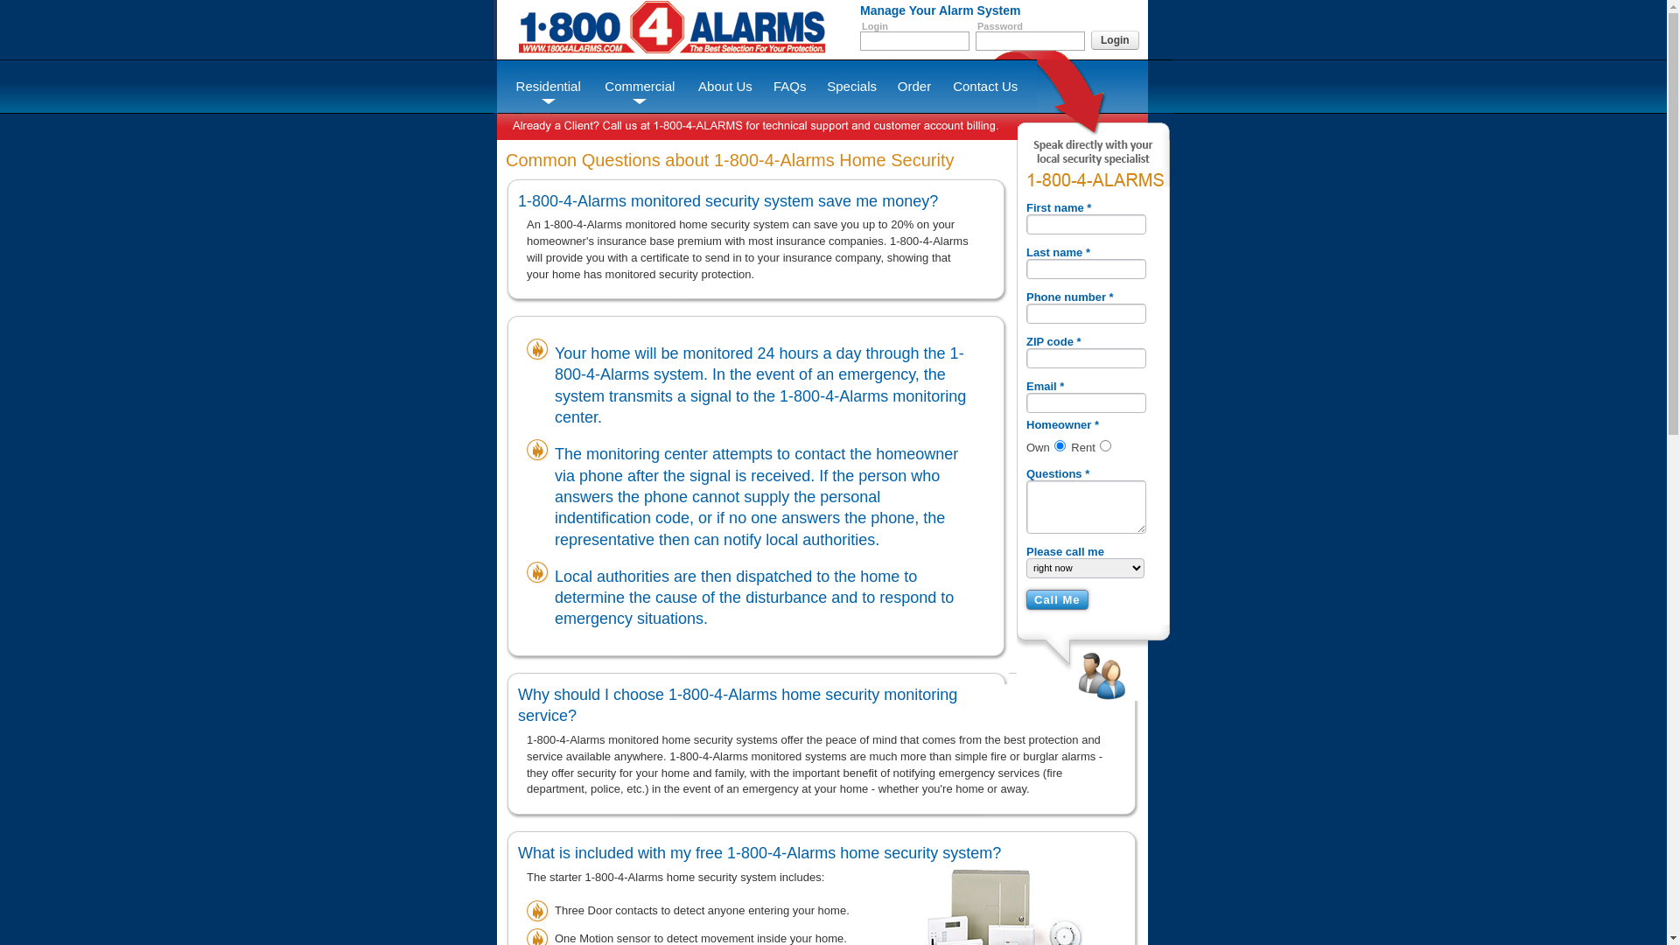 The image size is (1680, 945). Describe the element at coordinates (852, 87) in the screenshot. I see `Specials` at that location.